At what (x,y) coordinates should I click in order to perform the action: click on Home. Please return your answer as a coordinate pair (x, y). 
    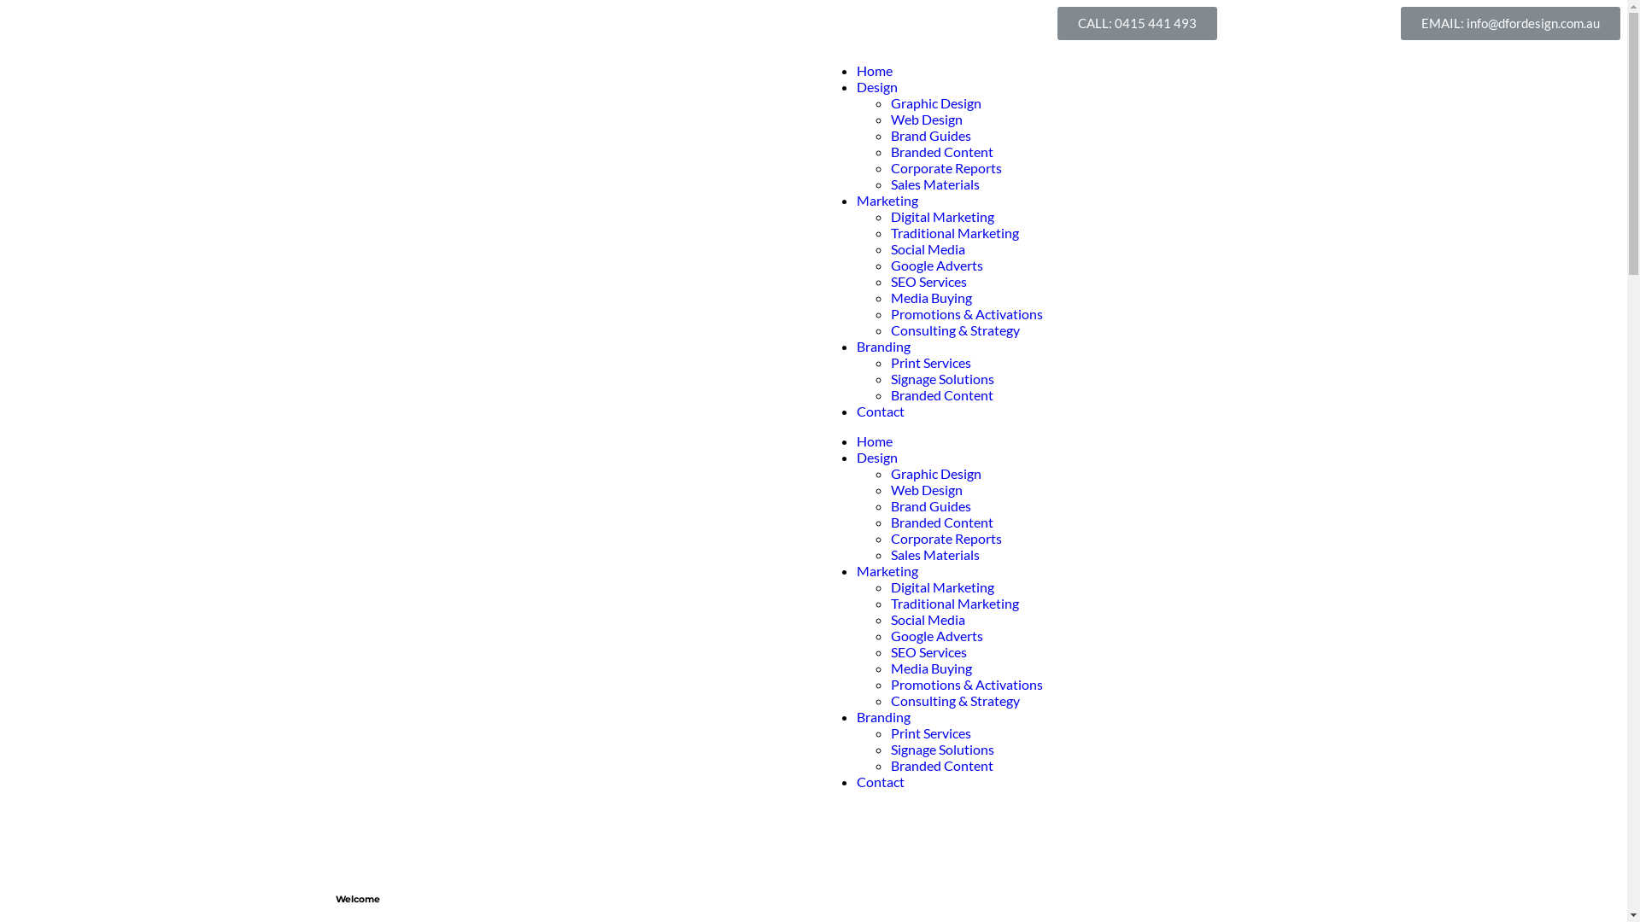
    Looking at the image, I should click on (874, 441).